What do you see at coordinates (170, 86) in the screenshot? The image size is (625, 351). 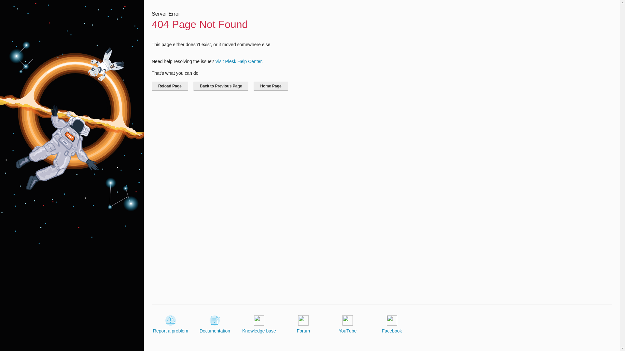 I see `Reload Page` at bounding box center [170, 86].